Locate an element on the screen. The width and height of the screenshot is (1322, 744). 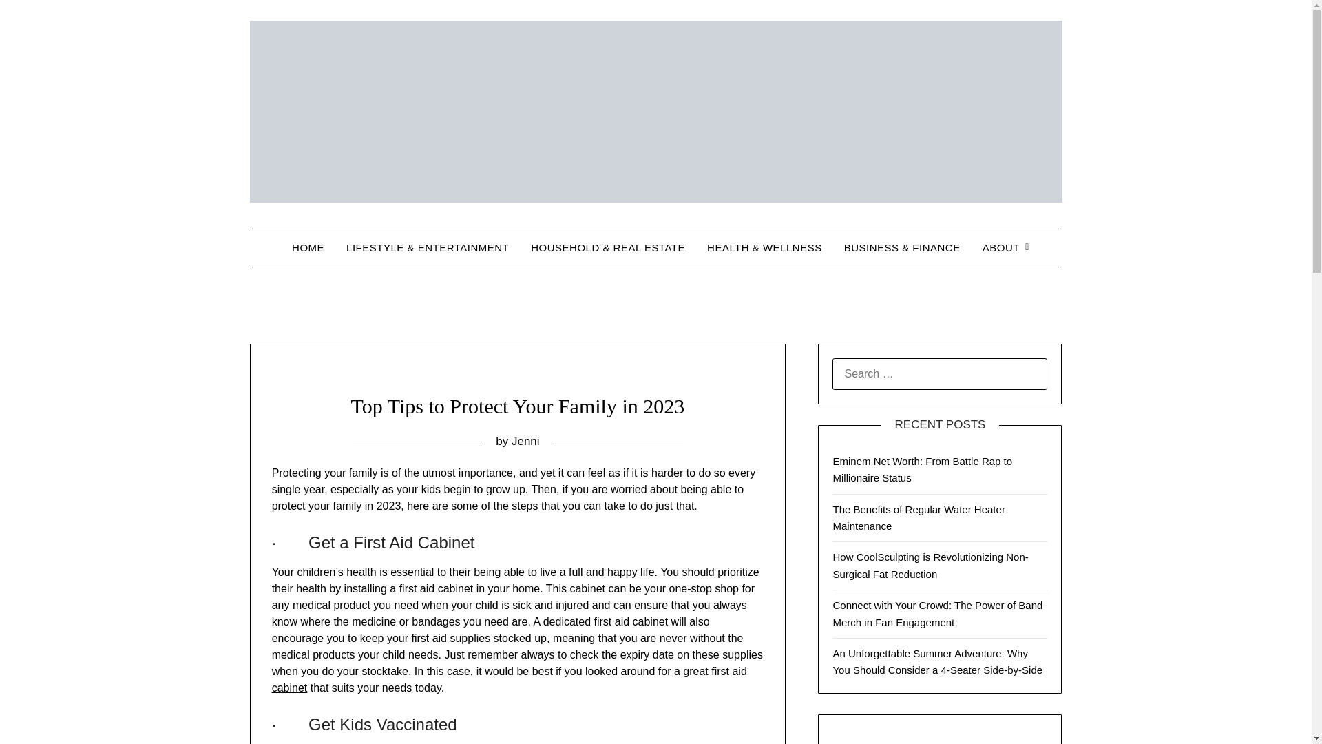
Jenni is located at coordinates (525, 441).